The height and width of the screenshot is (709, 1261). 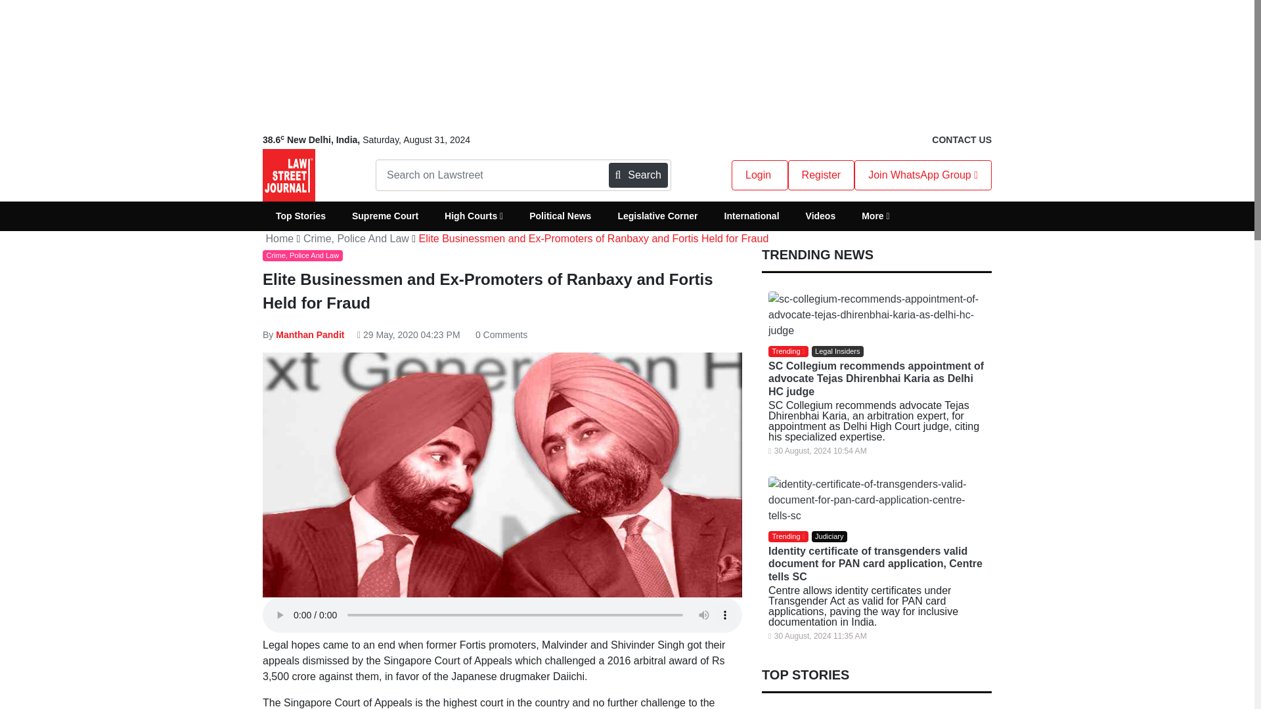 I want to click on LawStreet Journal, so click(x=289, y=175).